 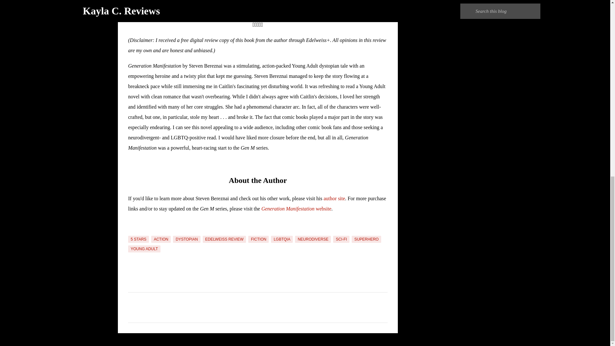 I want to click on DYSTOPIAN, so click(x=186, y=239).